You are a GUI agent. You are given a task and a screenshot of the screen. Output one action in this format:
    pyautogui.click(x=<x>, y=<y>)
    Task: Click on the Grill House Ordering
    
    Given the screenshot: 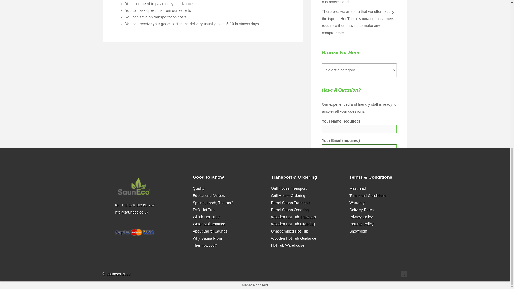 What is the action you would take?
    pyautogui.click(x=288, y=195)
    